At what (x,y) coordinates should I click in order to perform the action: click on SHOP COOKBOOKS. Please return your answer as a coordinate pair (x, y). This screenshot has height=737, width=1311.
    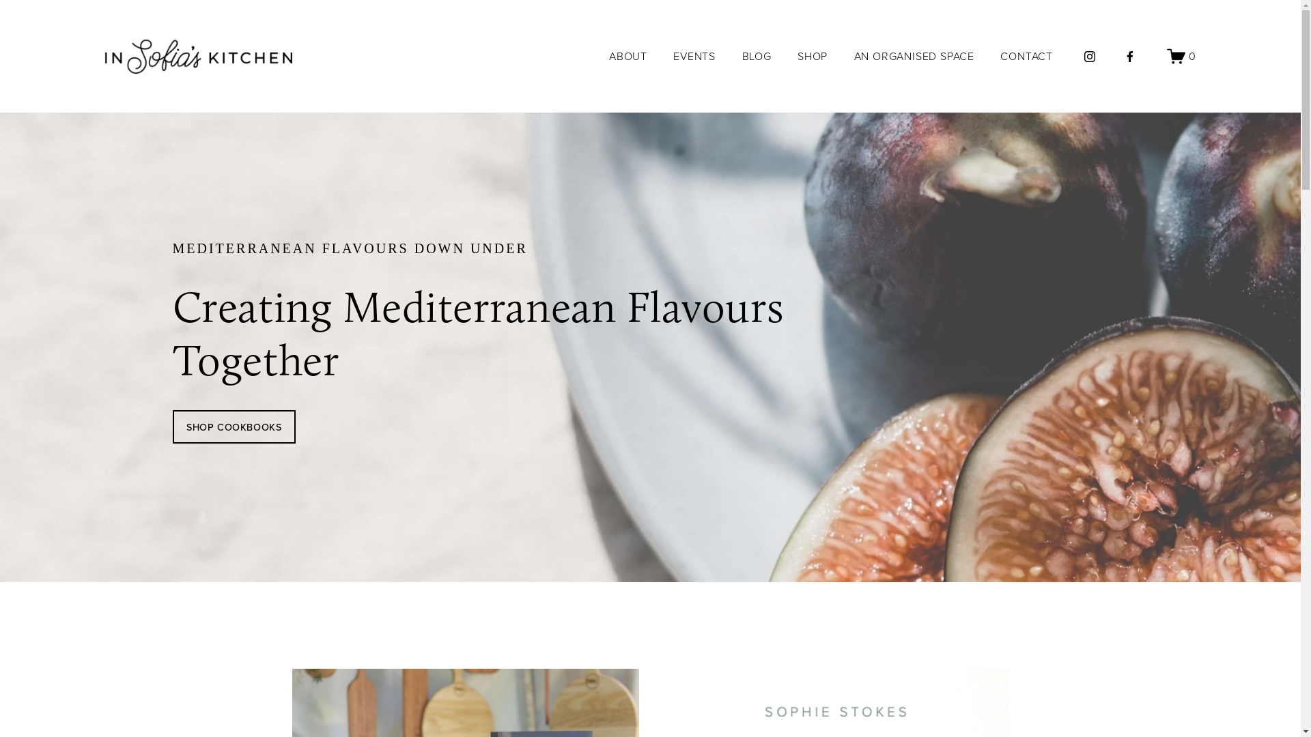
    Looking at the image, I should click on (234, 427).